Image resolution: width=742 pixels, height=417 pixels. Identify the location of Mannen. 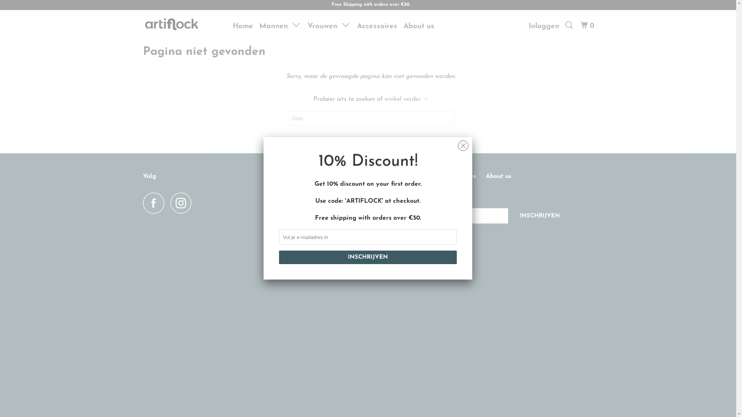
(385, 177).